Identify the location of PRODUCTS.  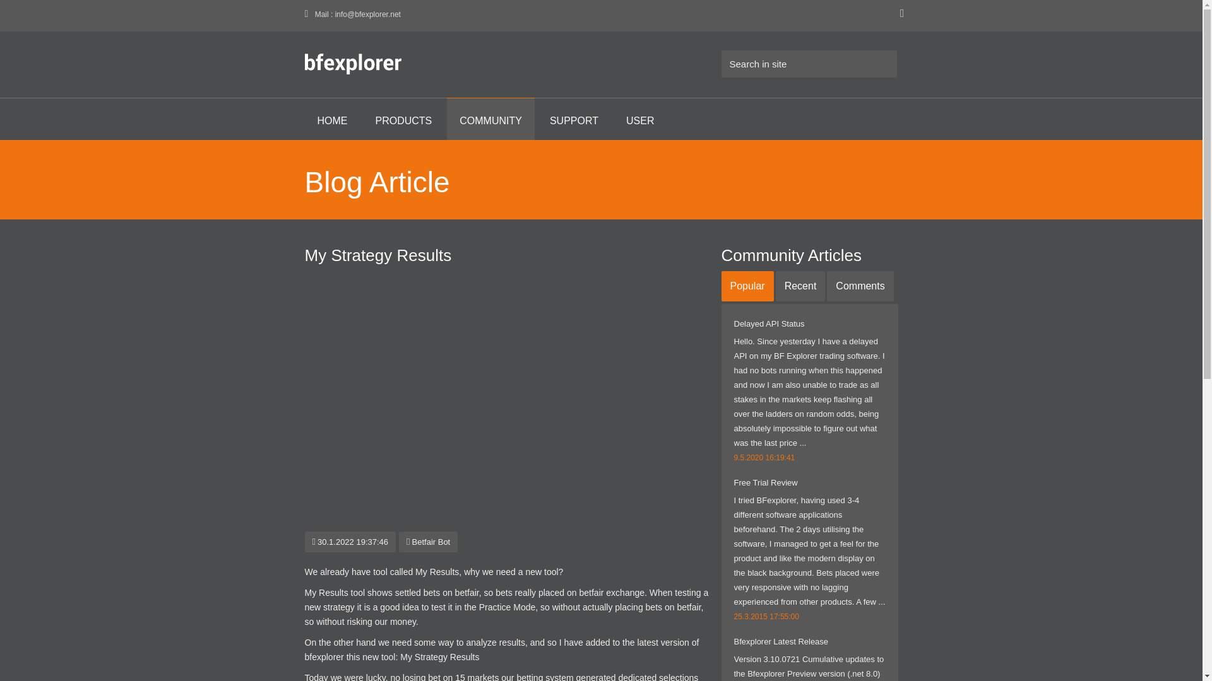
(403, 119).